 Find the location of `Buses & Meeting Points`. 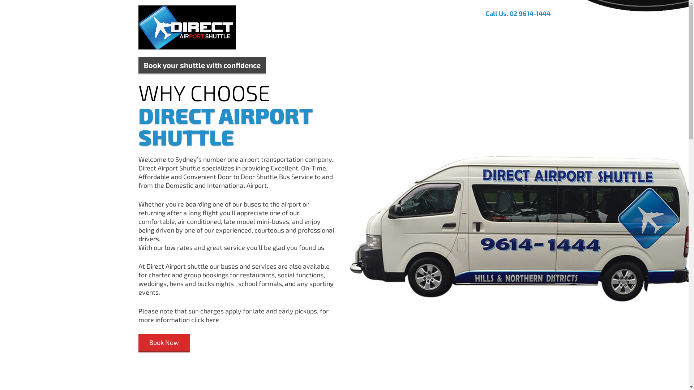

Buses & Meeting Points is located at coordinates (375, 29).